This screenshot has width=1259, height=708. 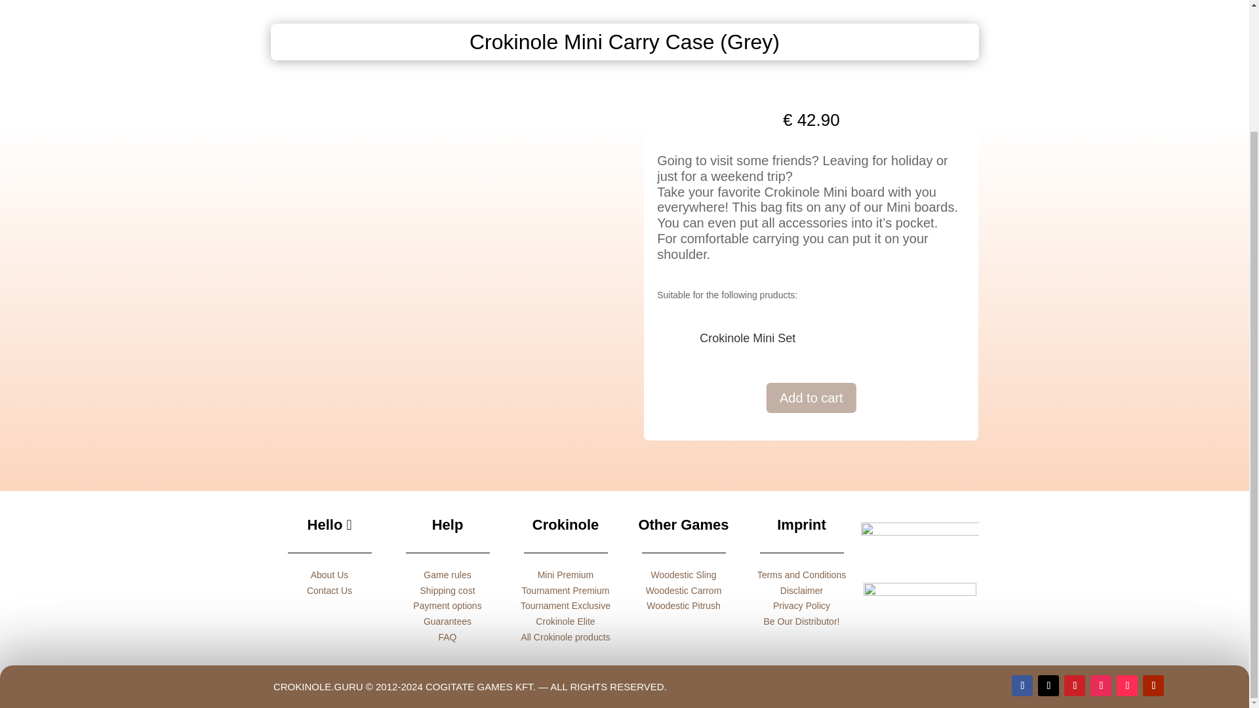 I want to click on Tournament Premium, so click(x=565, y=591).